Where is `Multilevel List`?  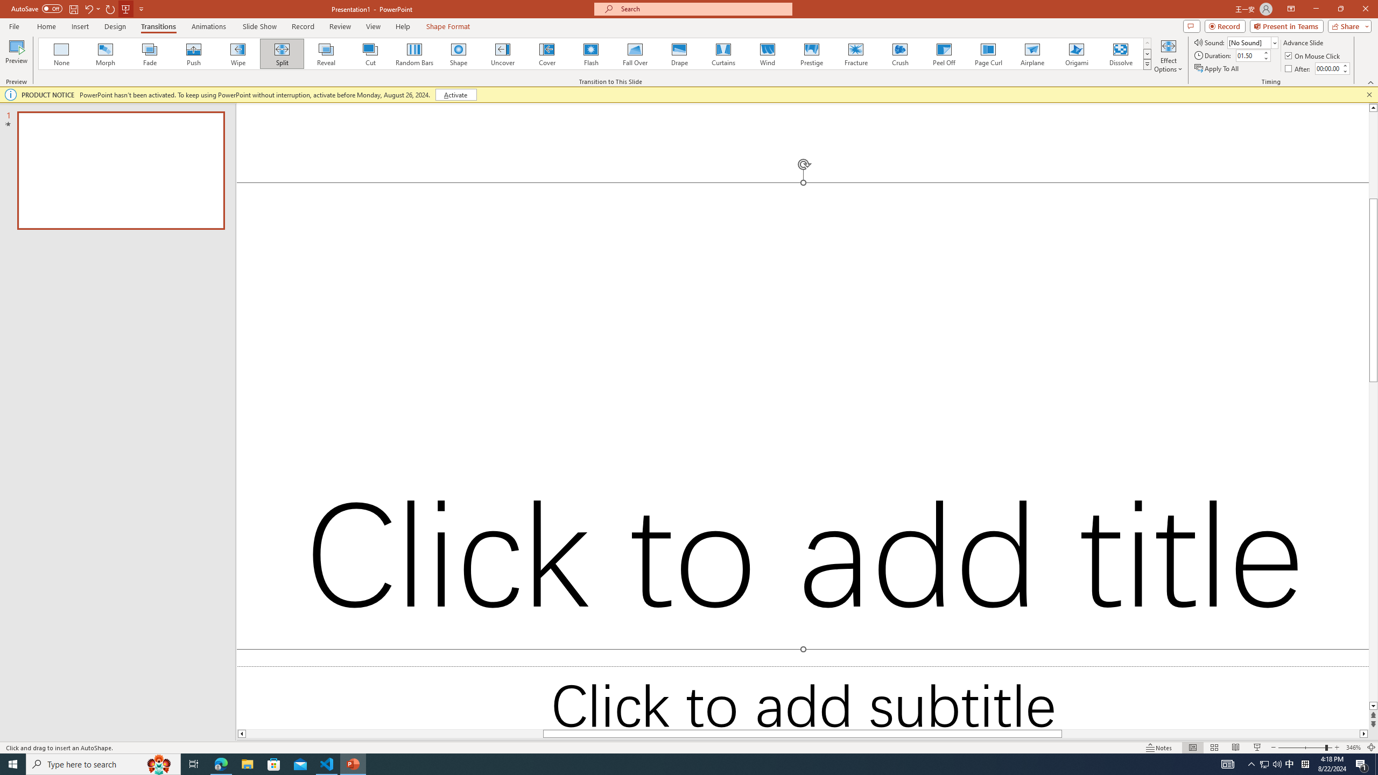
Multilevel List is located at coordinates (458, 74).